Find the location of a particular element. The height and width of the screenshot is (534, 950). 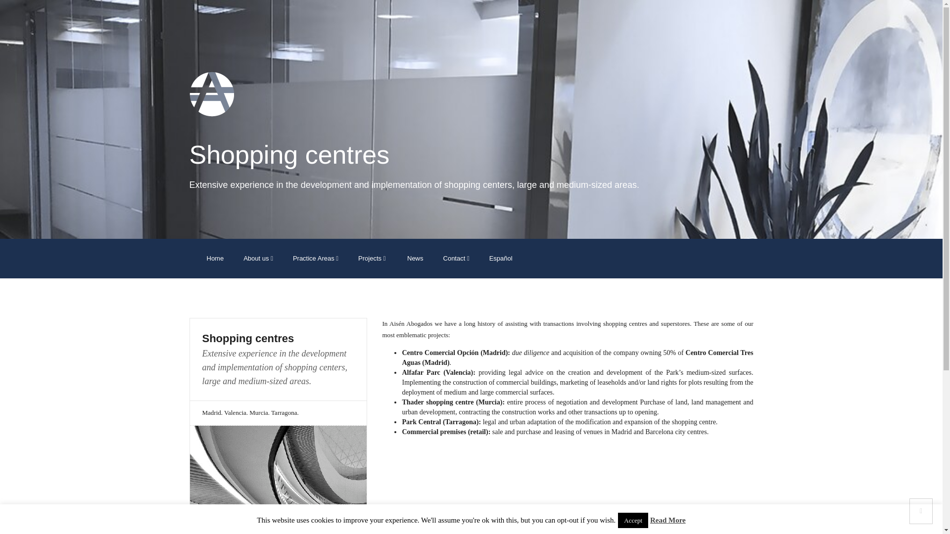

 News is located at coordinates (414, 258).